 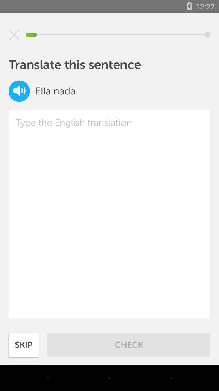 I want to click on turn off item to the right of the skip item, so click(x=129, y=345).